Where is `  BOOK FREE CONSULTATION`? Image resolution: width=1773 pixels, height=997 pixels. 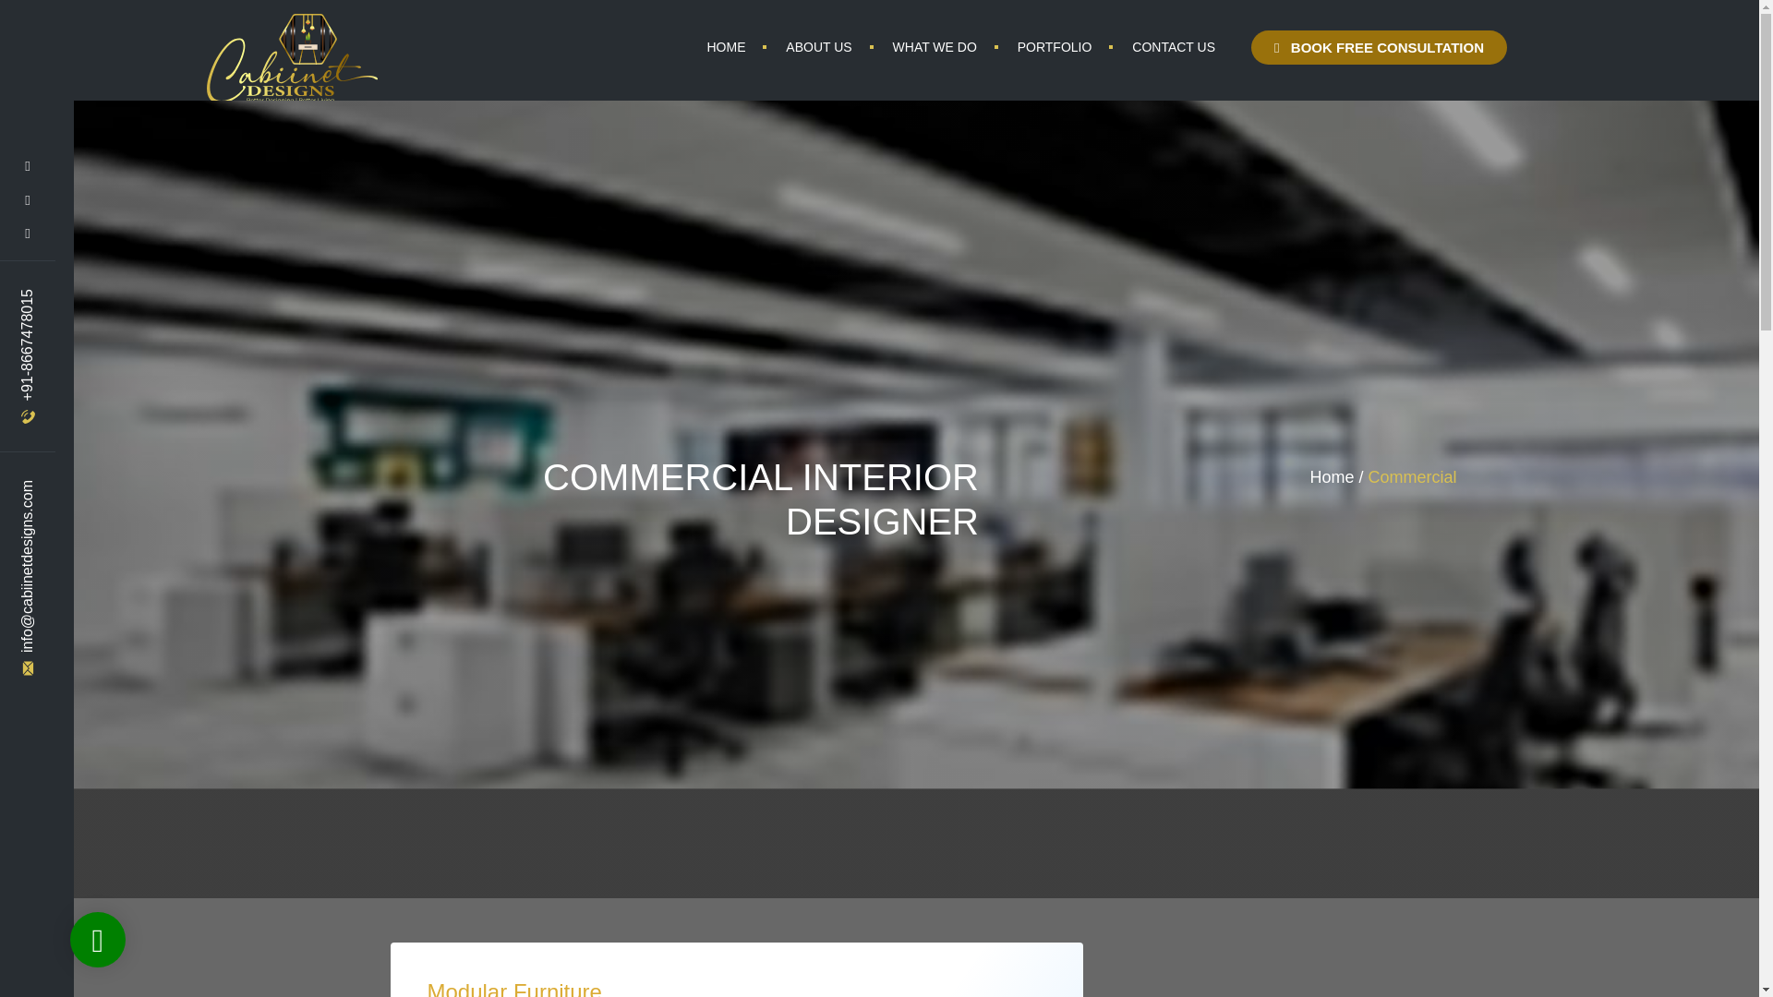   BOOK FREE CONSULTATION is located at coordinates (1380, 48).